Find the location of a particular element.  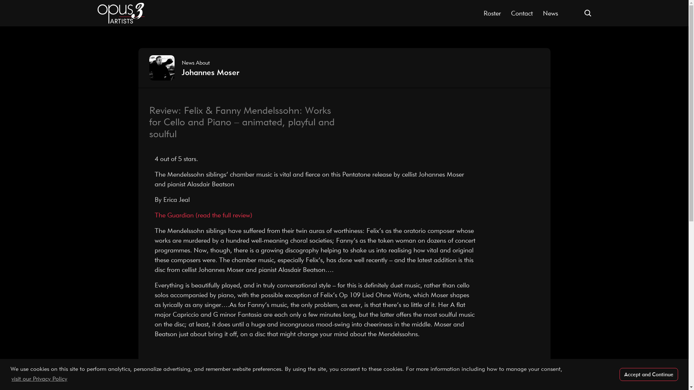

Roster is located at coordinates (492, 13).